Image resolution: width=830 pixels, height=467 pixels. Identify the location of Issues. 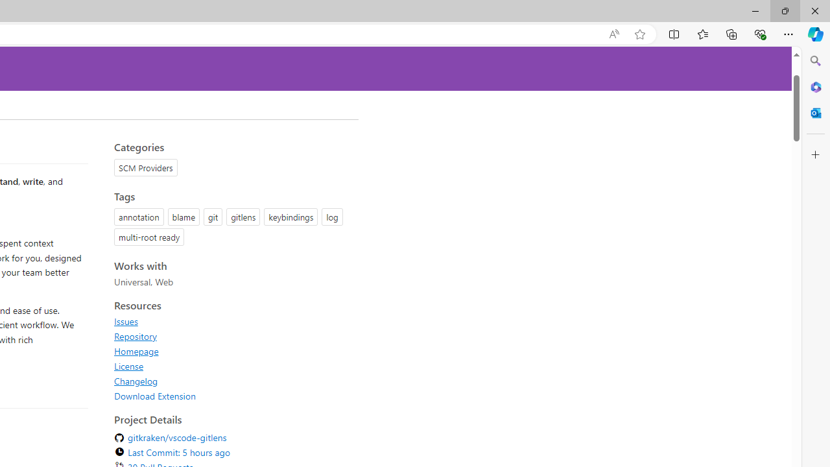
(232, 321).